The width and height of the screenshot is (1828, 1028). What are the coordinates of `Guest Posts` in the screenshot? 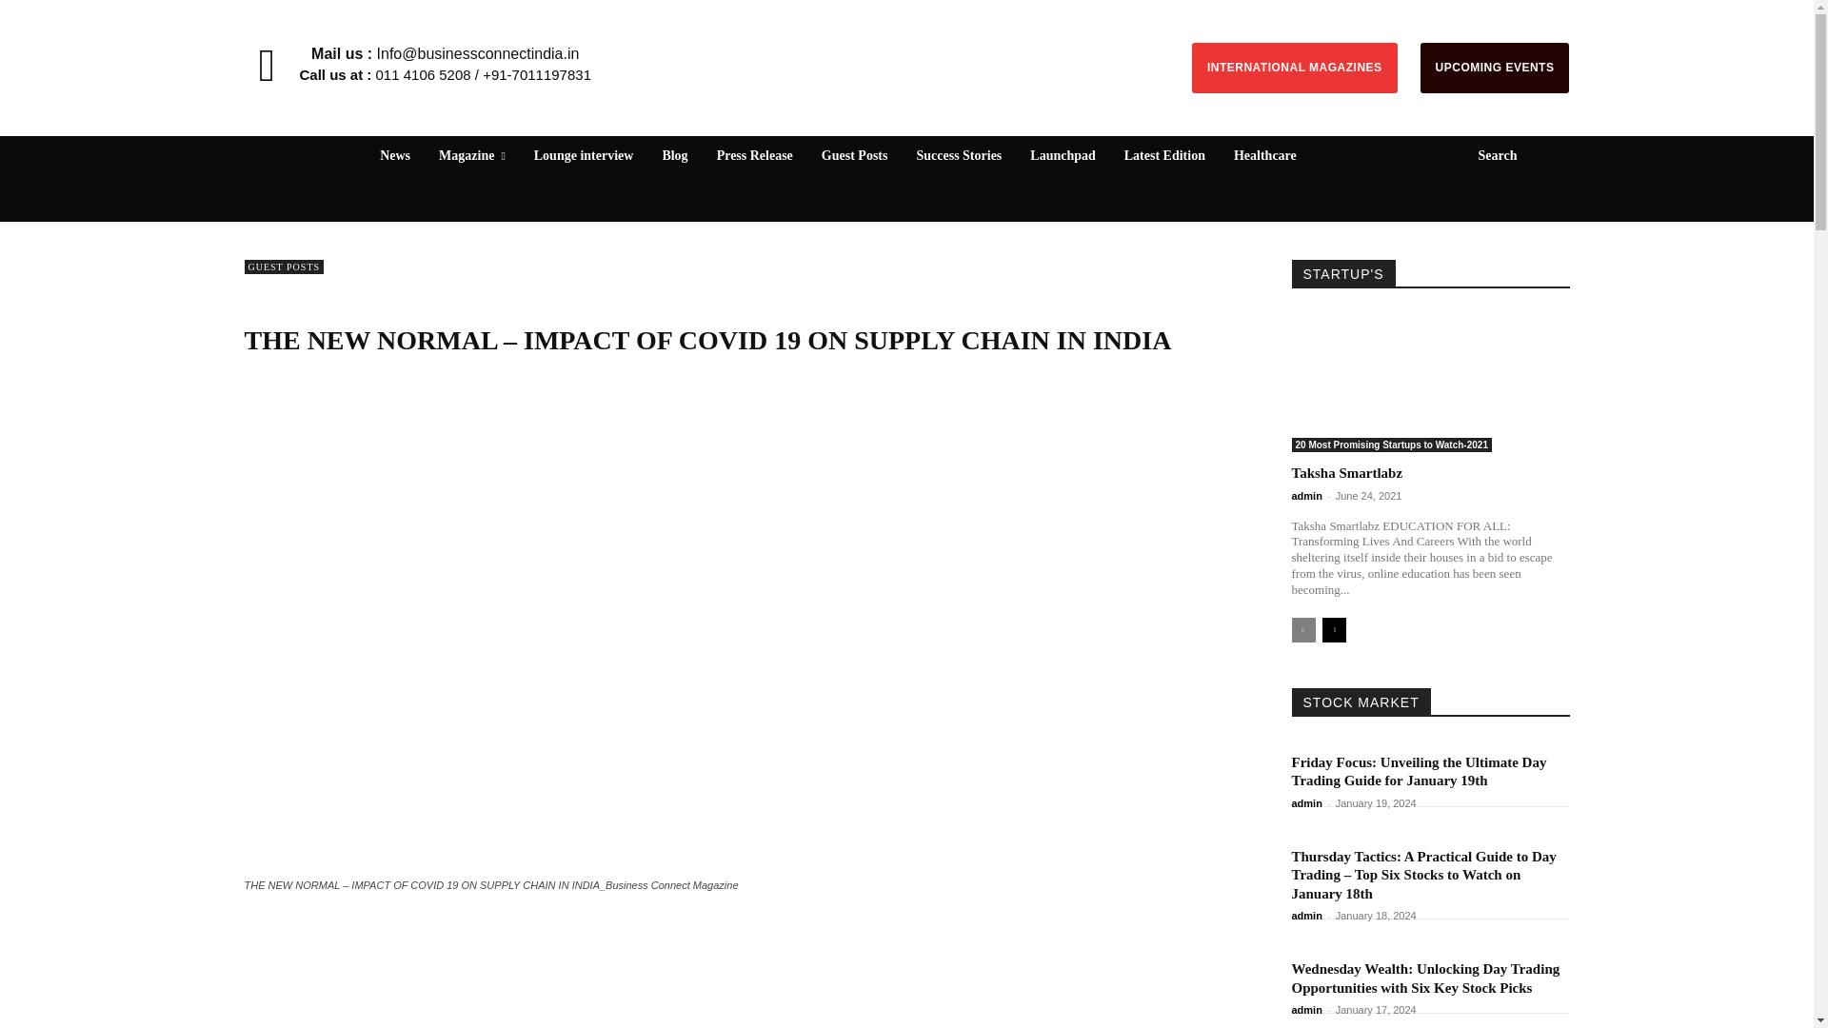 It's located at (854, 155).